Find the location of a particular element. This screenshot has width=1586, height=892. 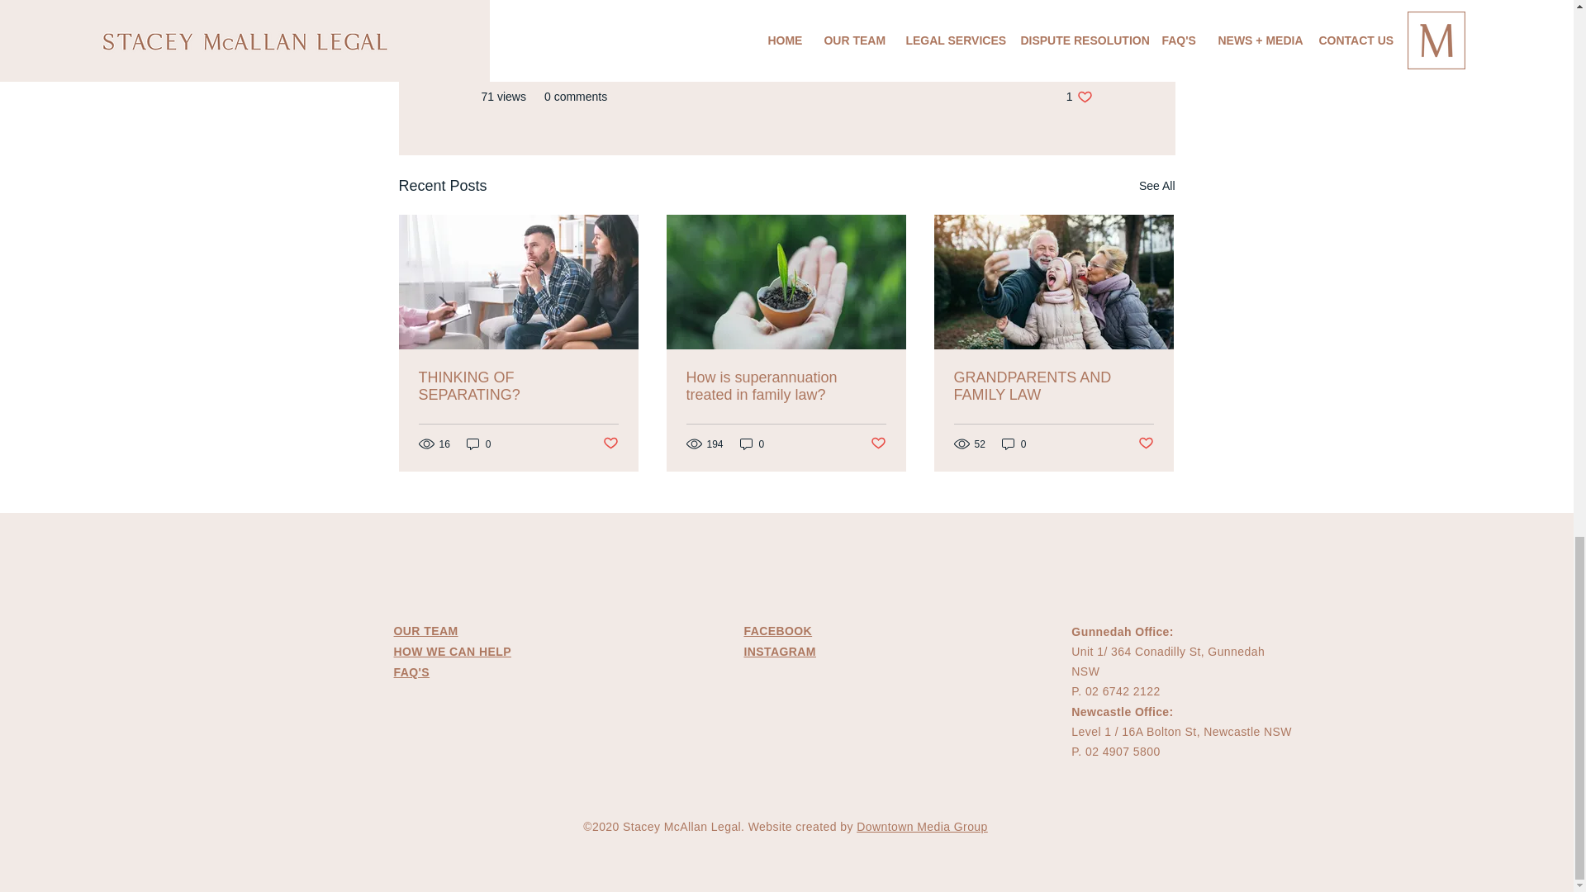

Family Law is located at coordinates (1062, 46).